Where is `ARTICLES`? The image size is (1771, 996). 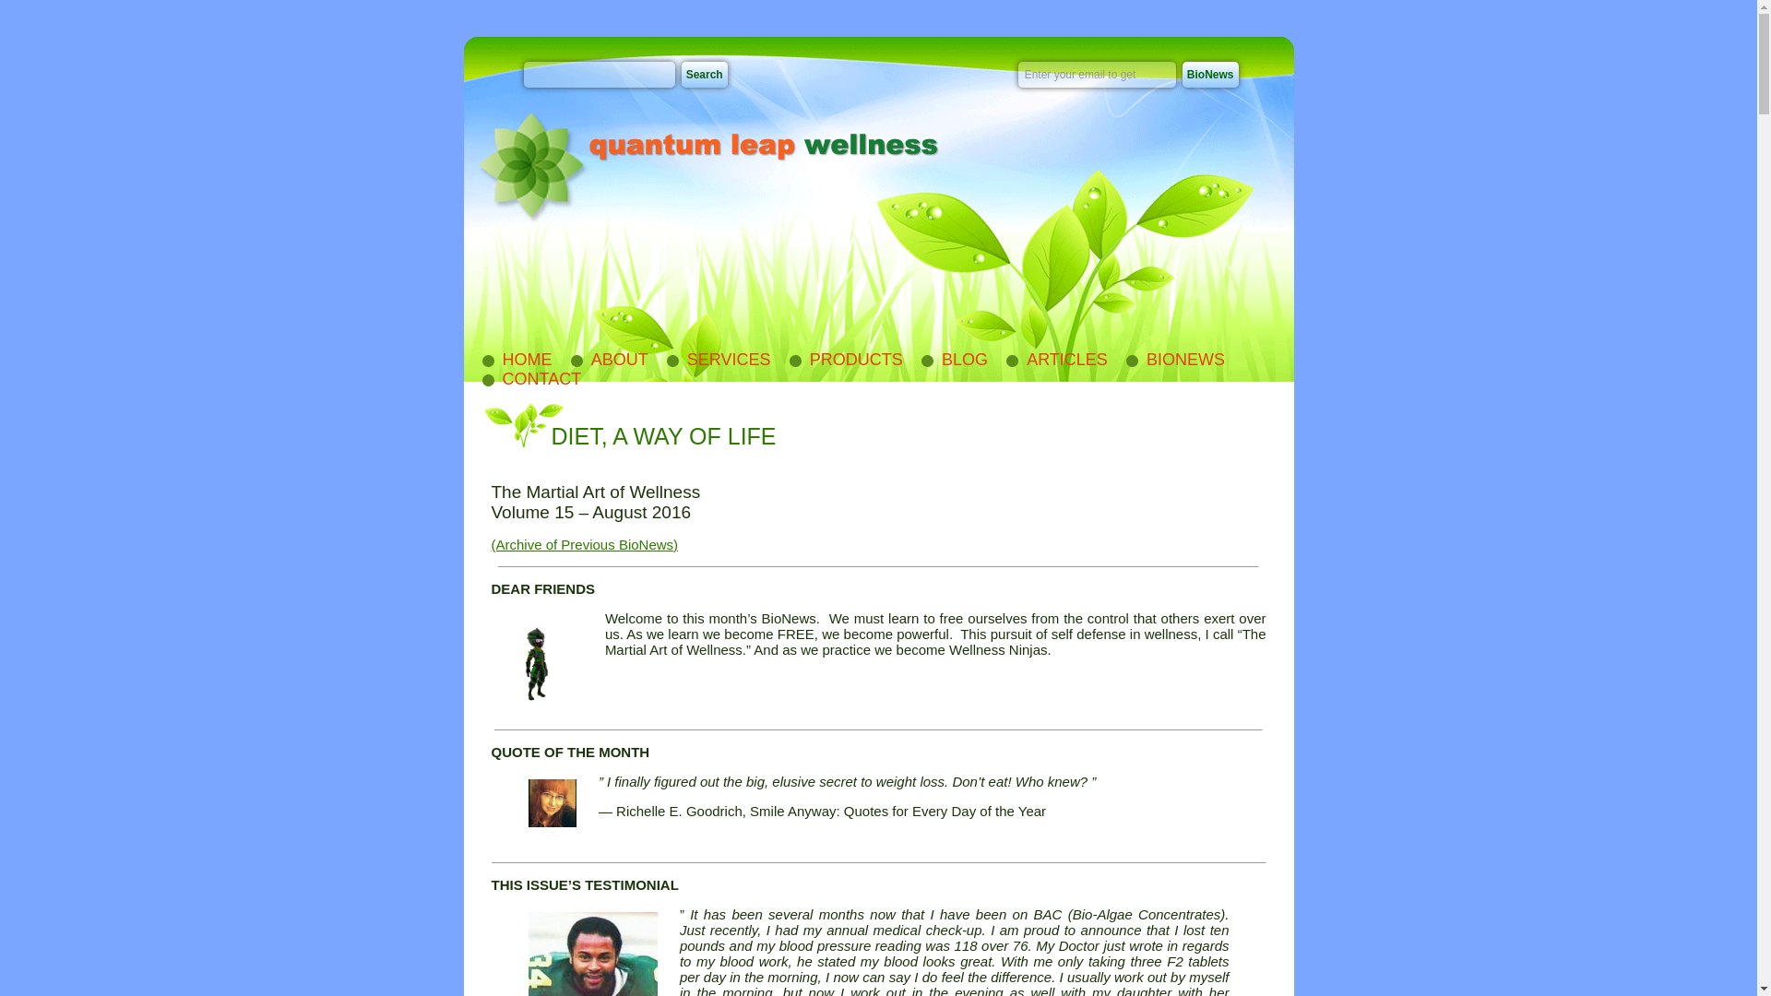 ARTICLES is located at coordinates (1055, 360).